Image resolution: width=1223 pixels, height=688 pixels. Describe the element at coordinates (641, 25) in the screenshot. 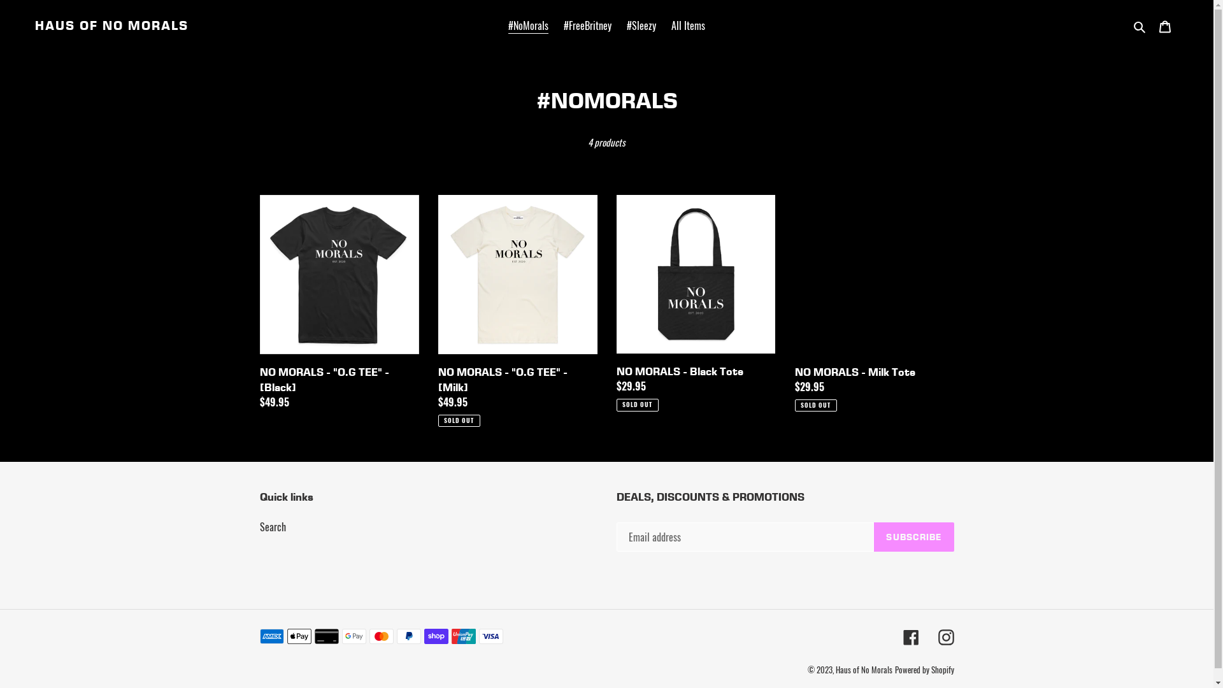

I see `#Sleezy` at that location.